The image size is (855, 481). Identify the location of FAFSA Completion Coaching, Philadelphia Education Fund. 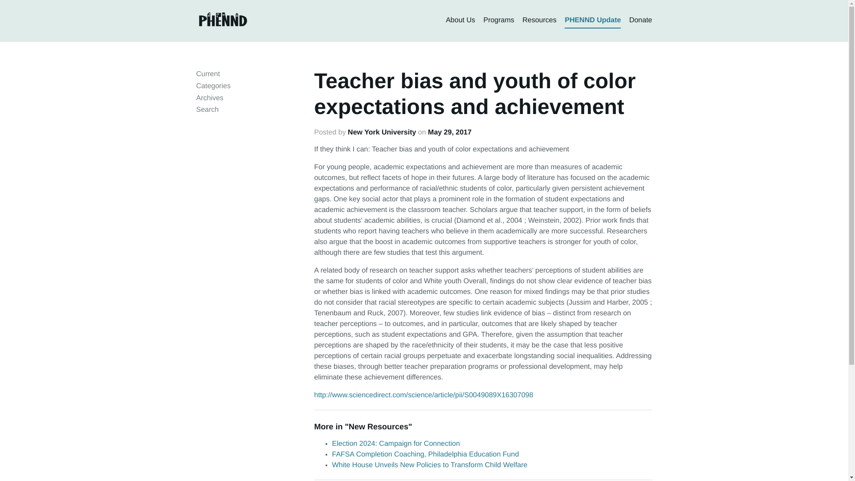
(426, 454).